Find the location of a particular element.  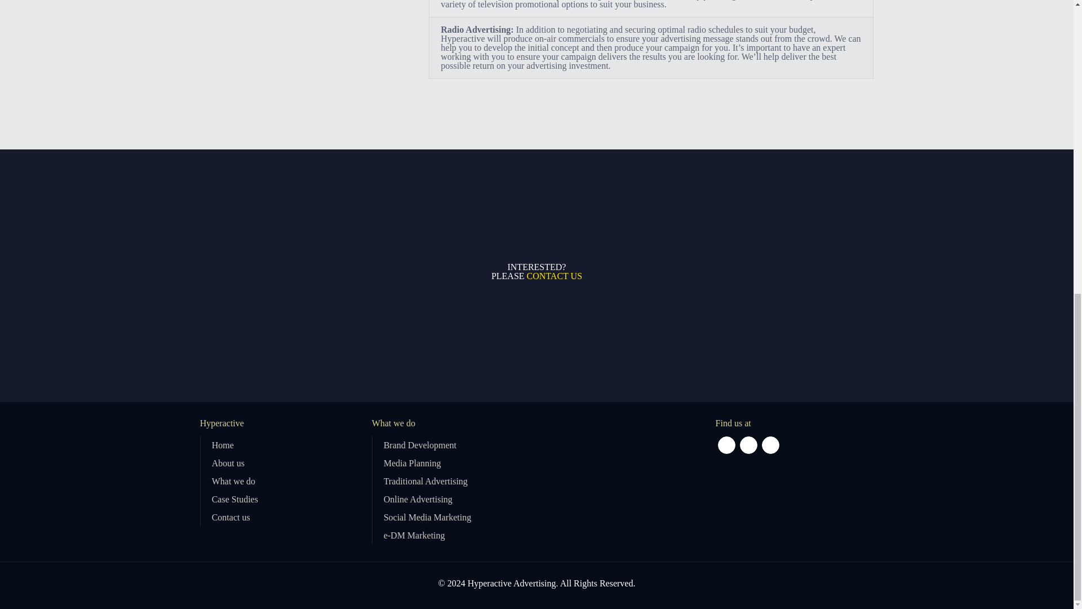

About us is located at coordinates (228, 464).